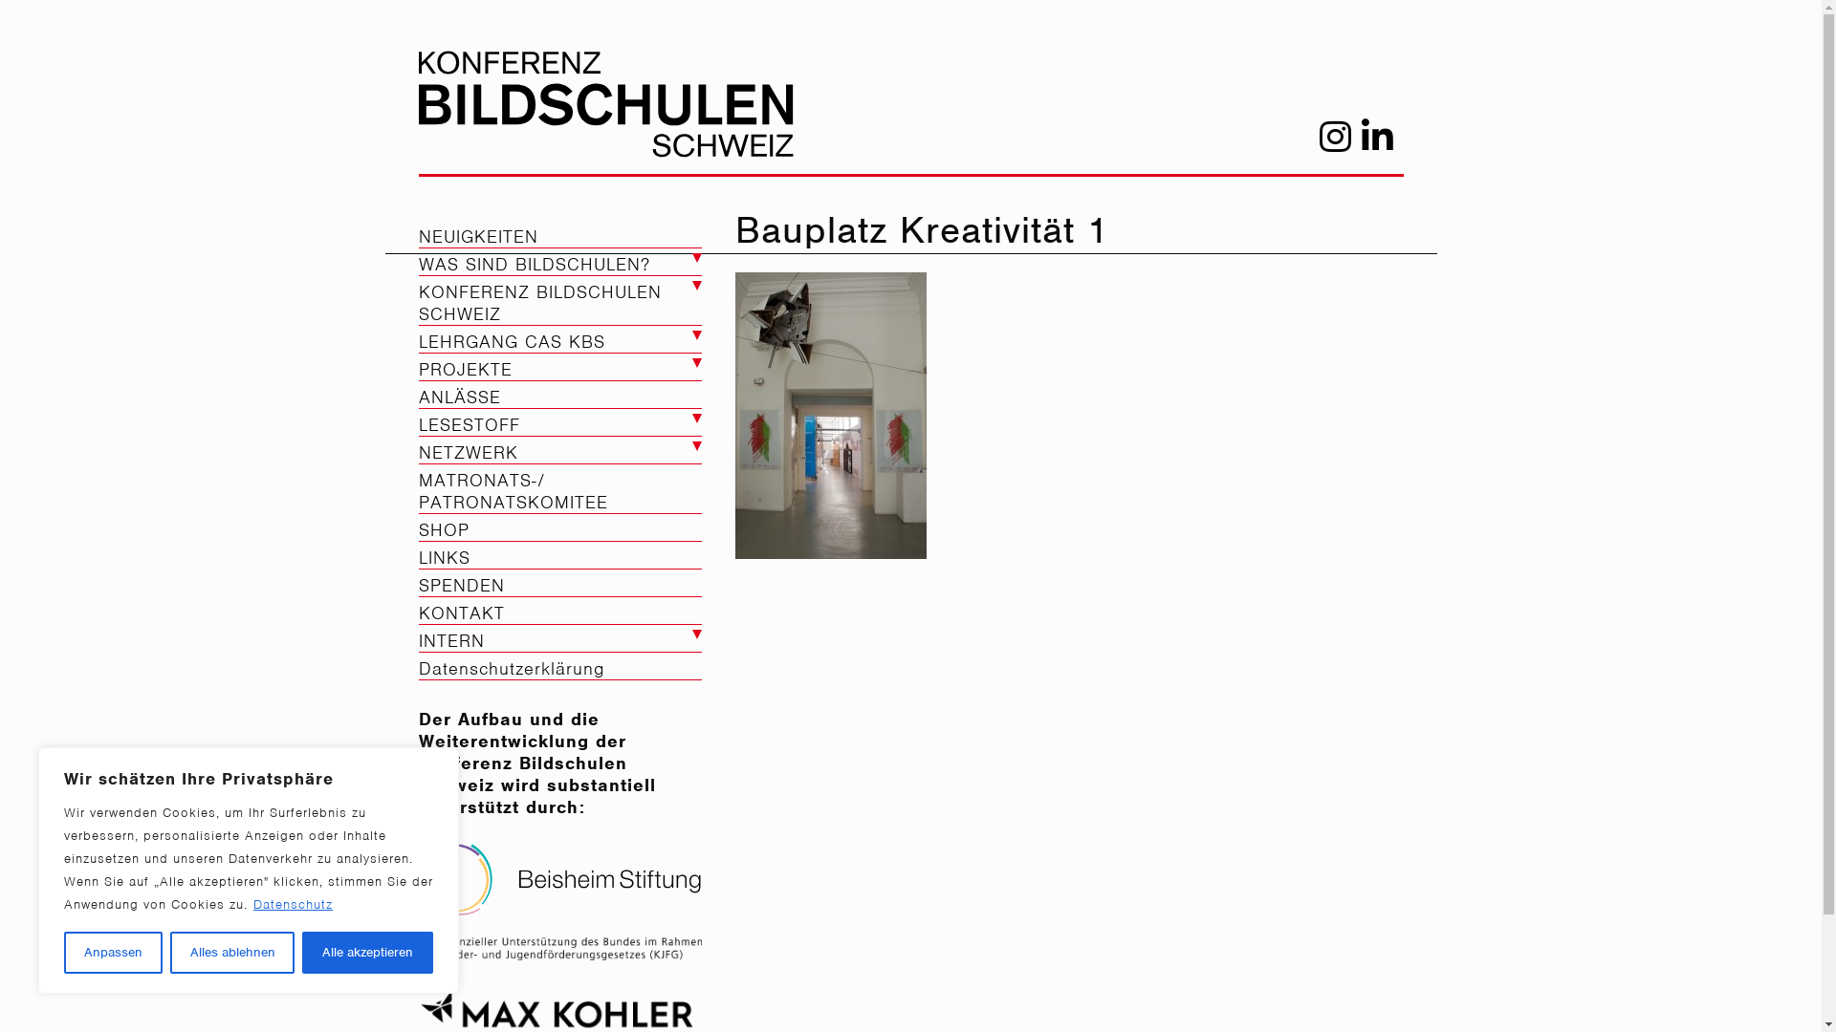  Describe the element at coordinates (560, 529) in the screenshot. I see `SHOP` at that location.